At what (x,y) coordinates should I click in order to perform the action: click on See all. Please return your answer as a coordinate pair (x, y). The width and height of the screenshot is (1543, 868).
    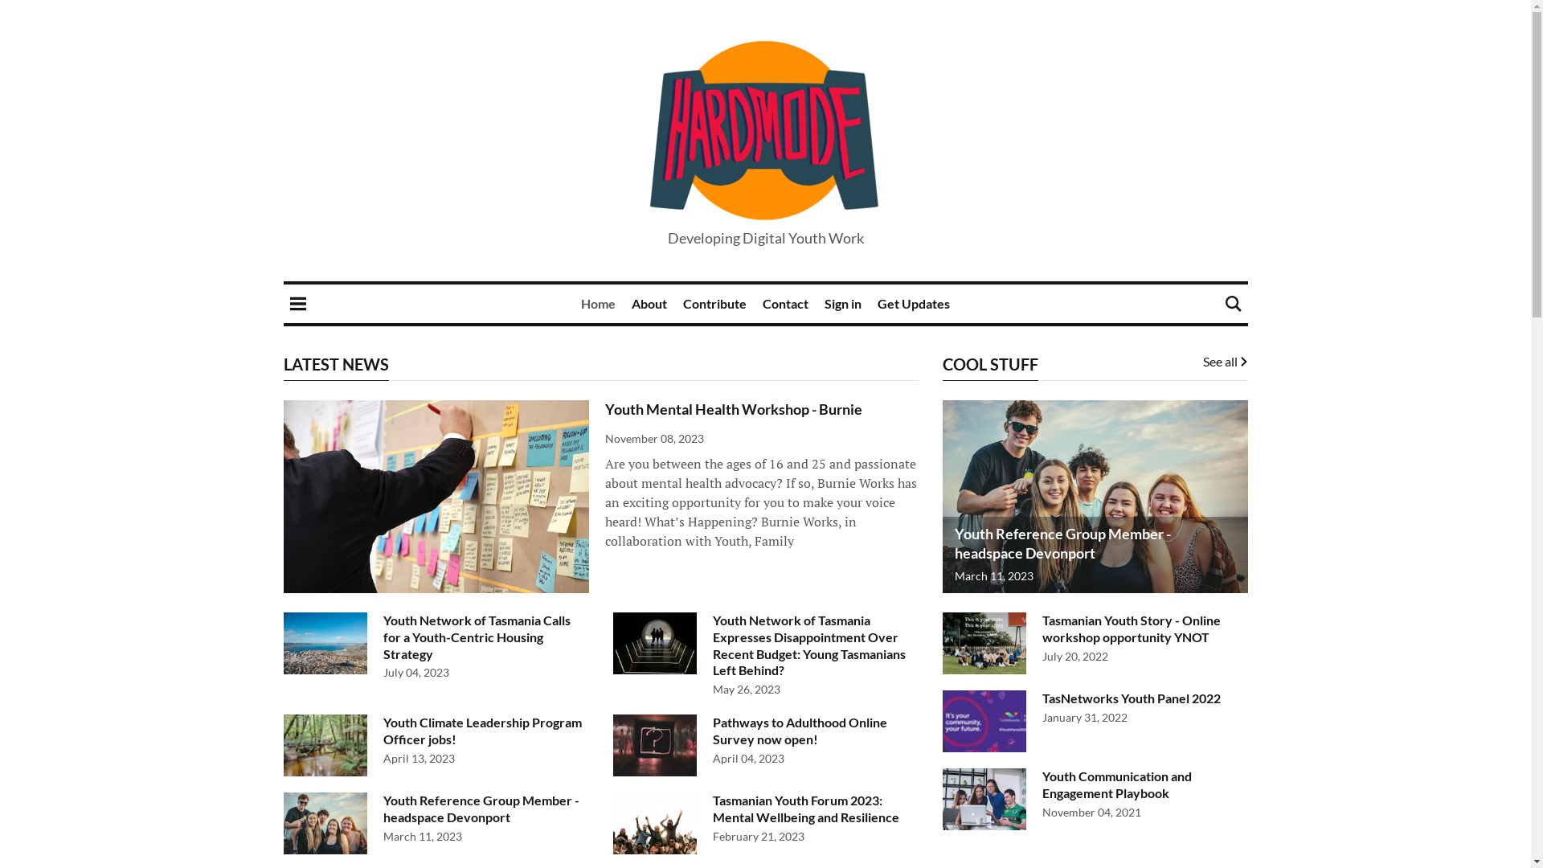
    Looking at the image, I should click on (1225, 362).